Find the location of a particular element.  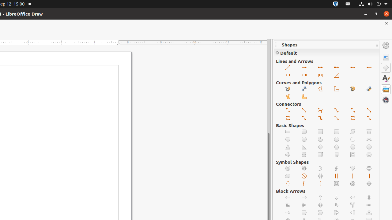

Styles is located at coordinates (386, 78).